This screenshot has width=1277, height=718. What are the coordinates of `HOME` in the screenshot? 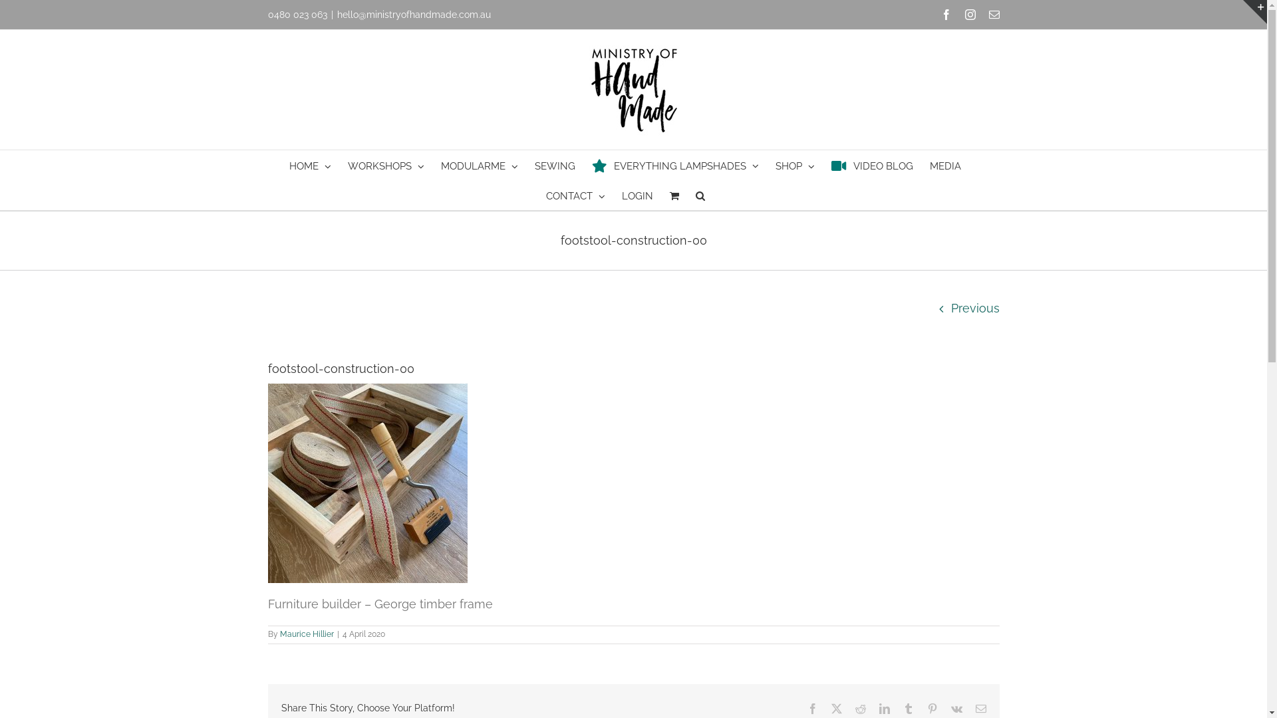 It's located at (310, 165).